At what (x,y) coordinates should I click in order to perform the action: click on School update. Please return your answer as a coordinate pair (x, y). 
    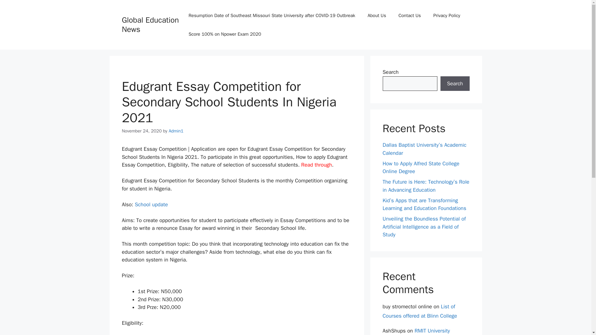
    Looking at the image, I should click on (151, 204).